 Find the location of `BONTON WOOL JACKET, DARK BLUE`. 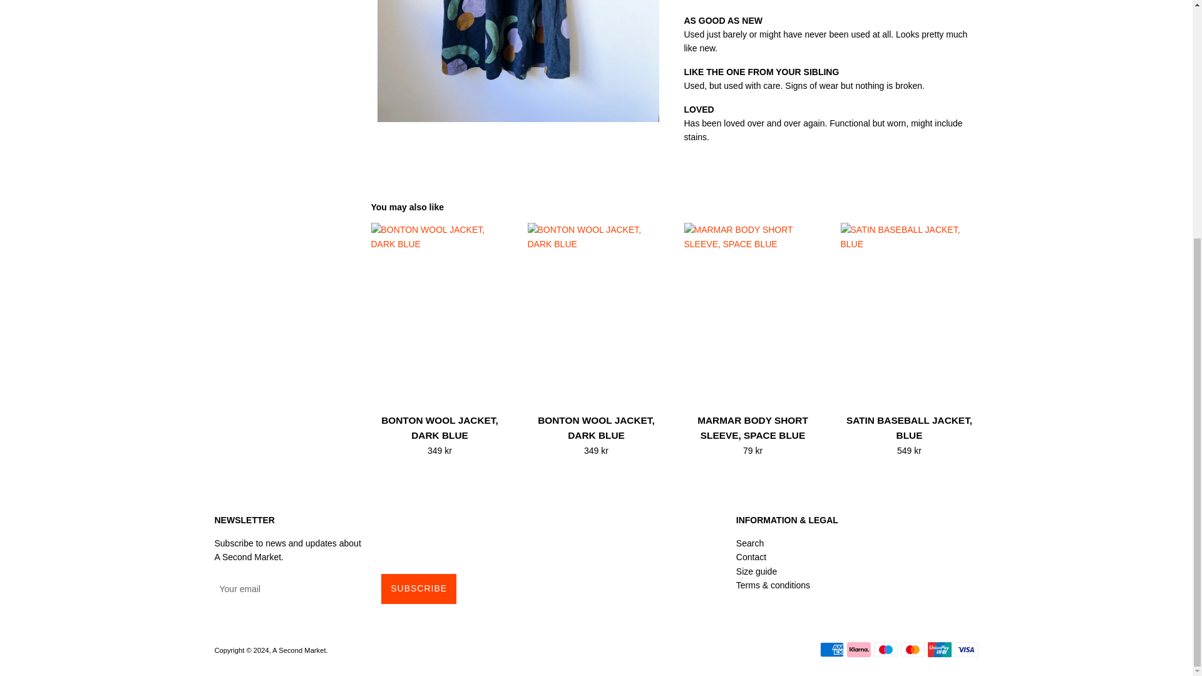

BONTON WOOL JACKET, DARK BLUE is located at coordinates (596, 428).